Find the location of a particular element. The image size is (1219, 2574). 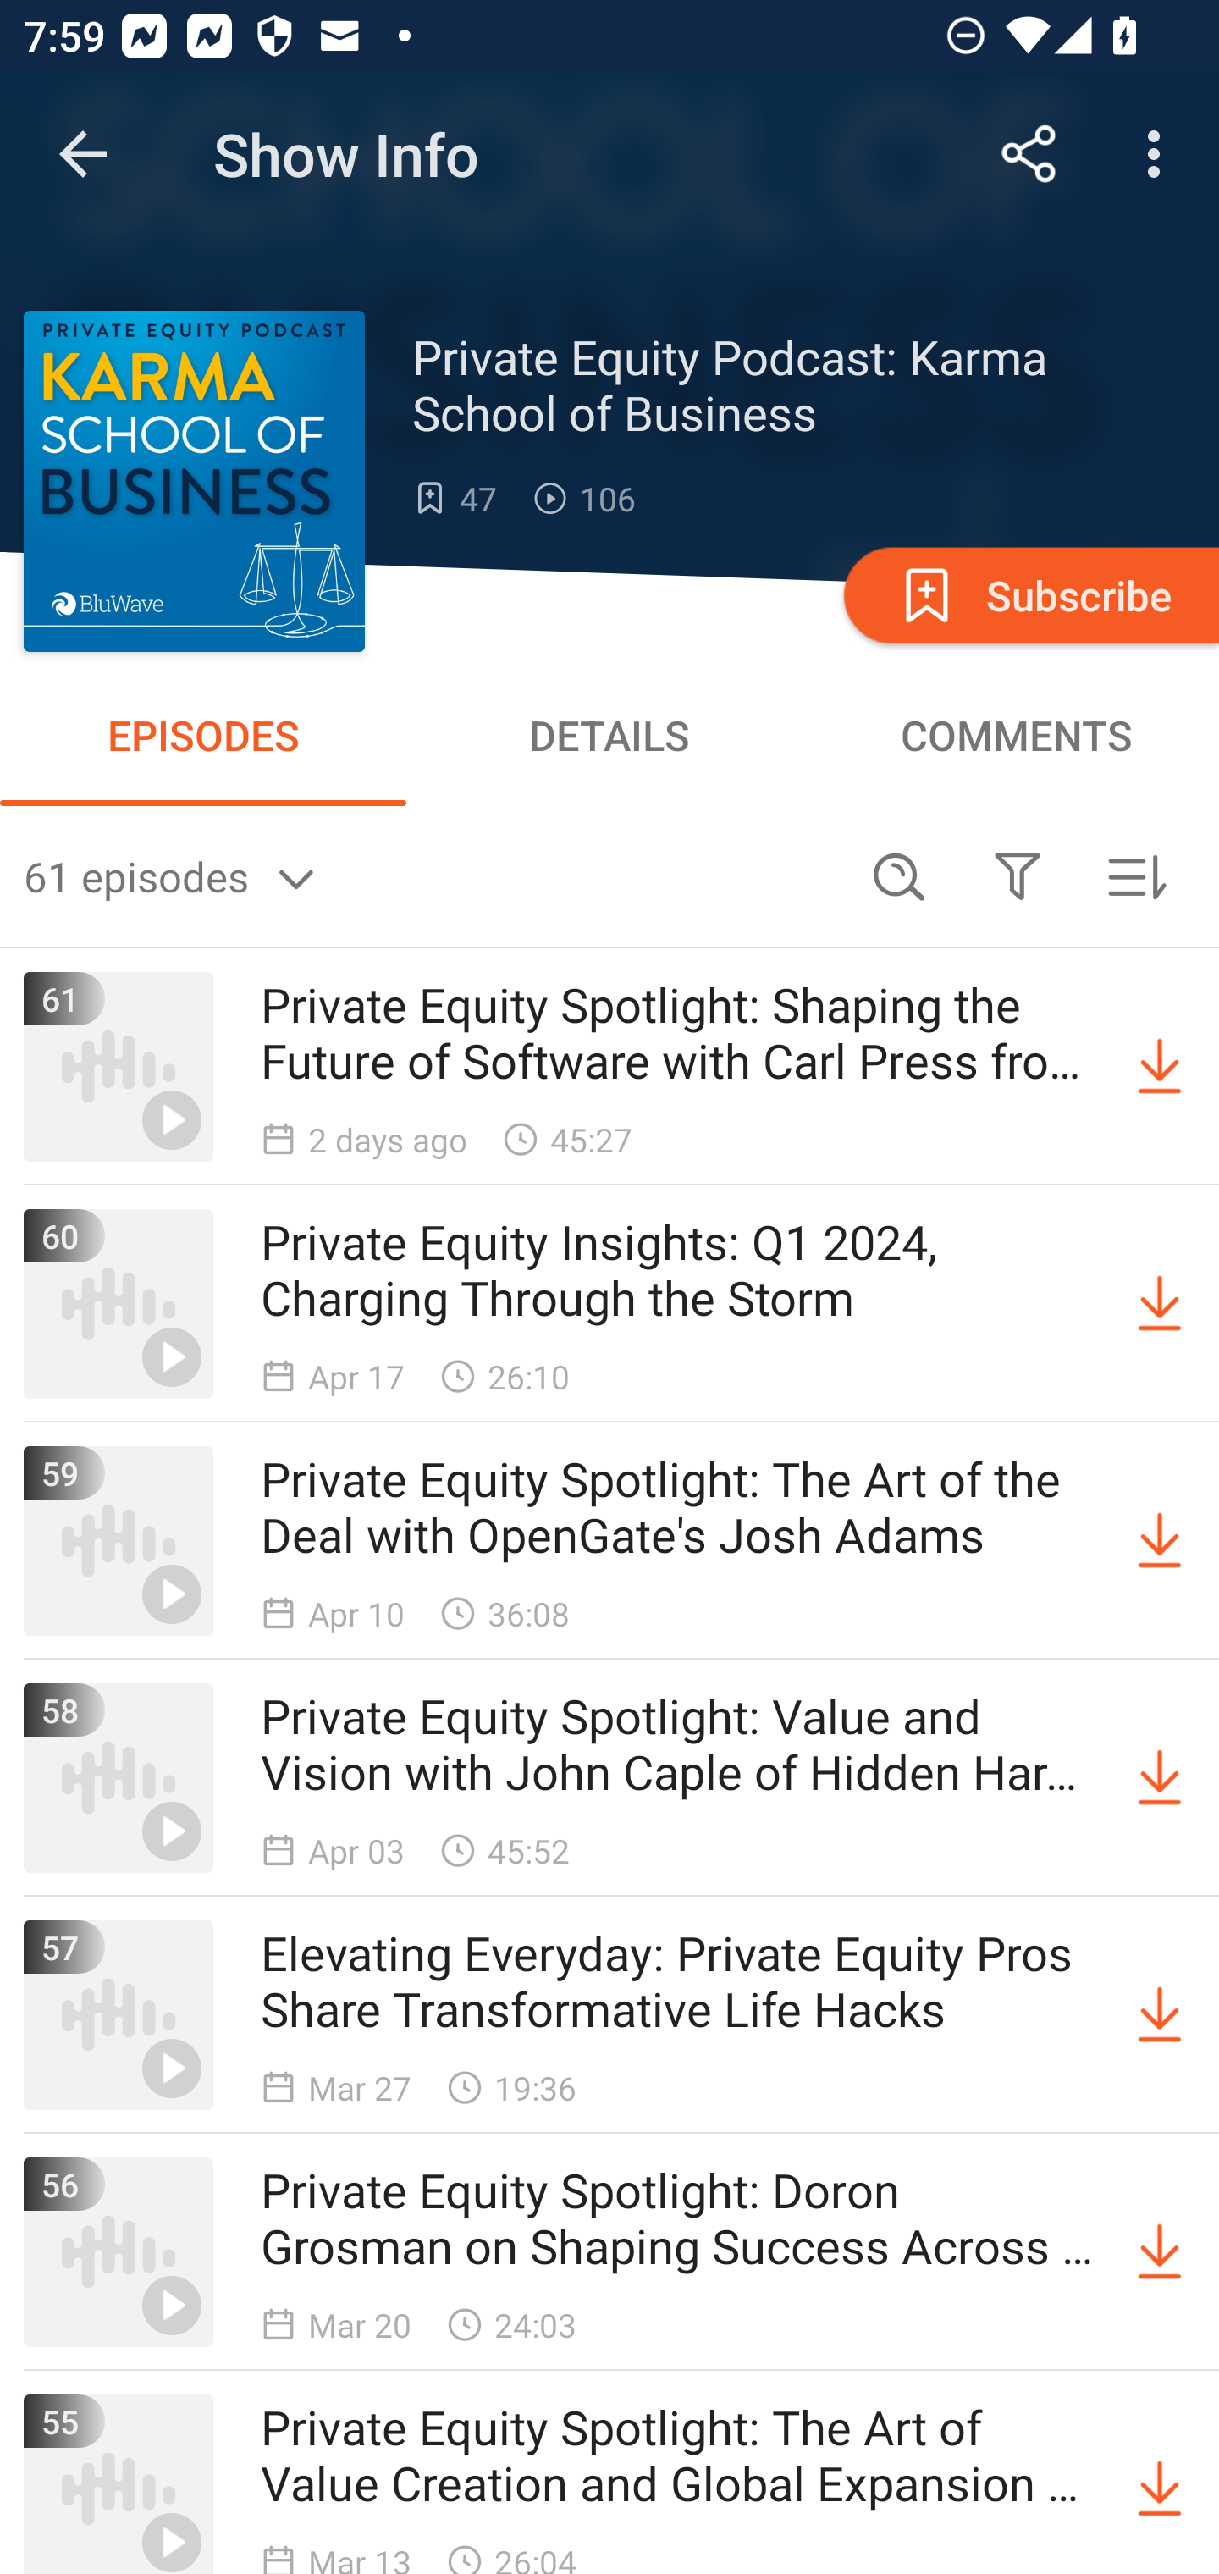

 is located at coordinates (1017, 875).